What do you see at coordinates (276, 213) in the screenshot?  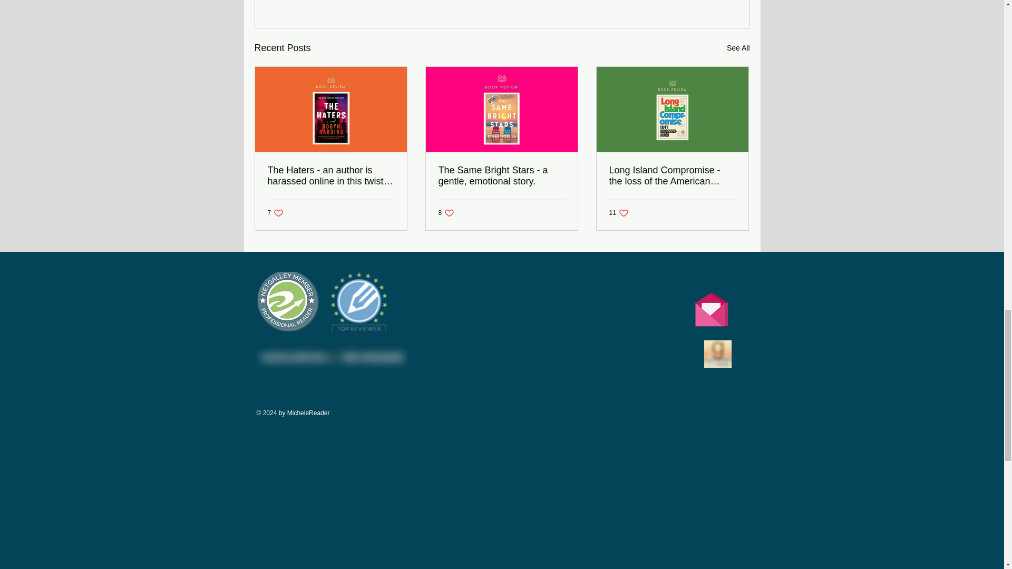 I see `Long Island Compromise - the loss of the American Dream.` at bounding box center [276, 213].